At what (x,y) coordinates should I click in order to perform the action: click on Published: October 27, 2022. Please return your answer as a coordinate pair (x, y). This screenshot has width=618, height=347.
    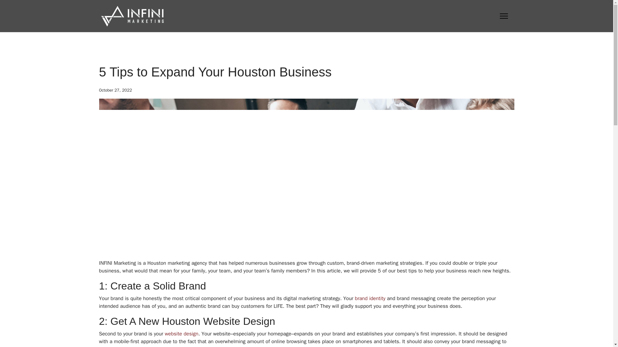
    Looking at the image, I should click on (115, 90).